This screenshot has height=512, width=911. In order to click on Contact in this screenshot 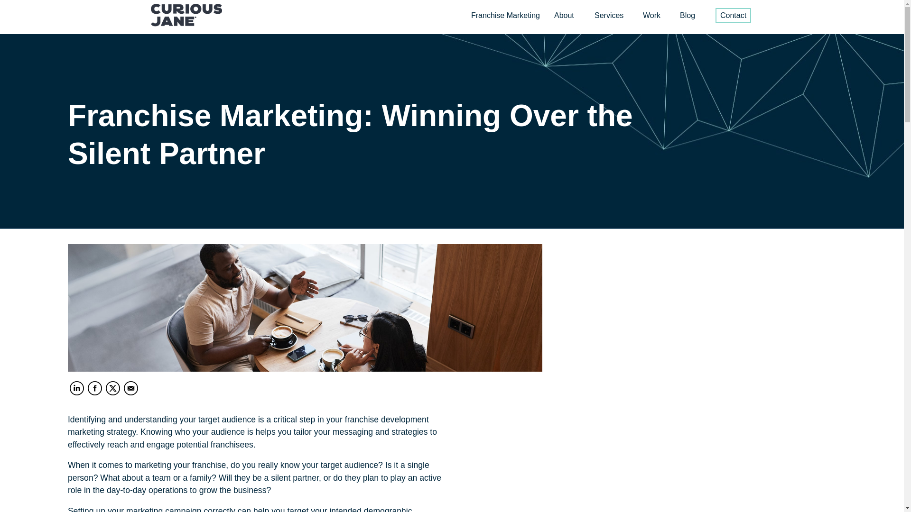, I will do `click(733, 15)`.